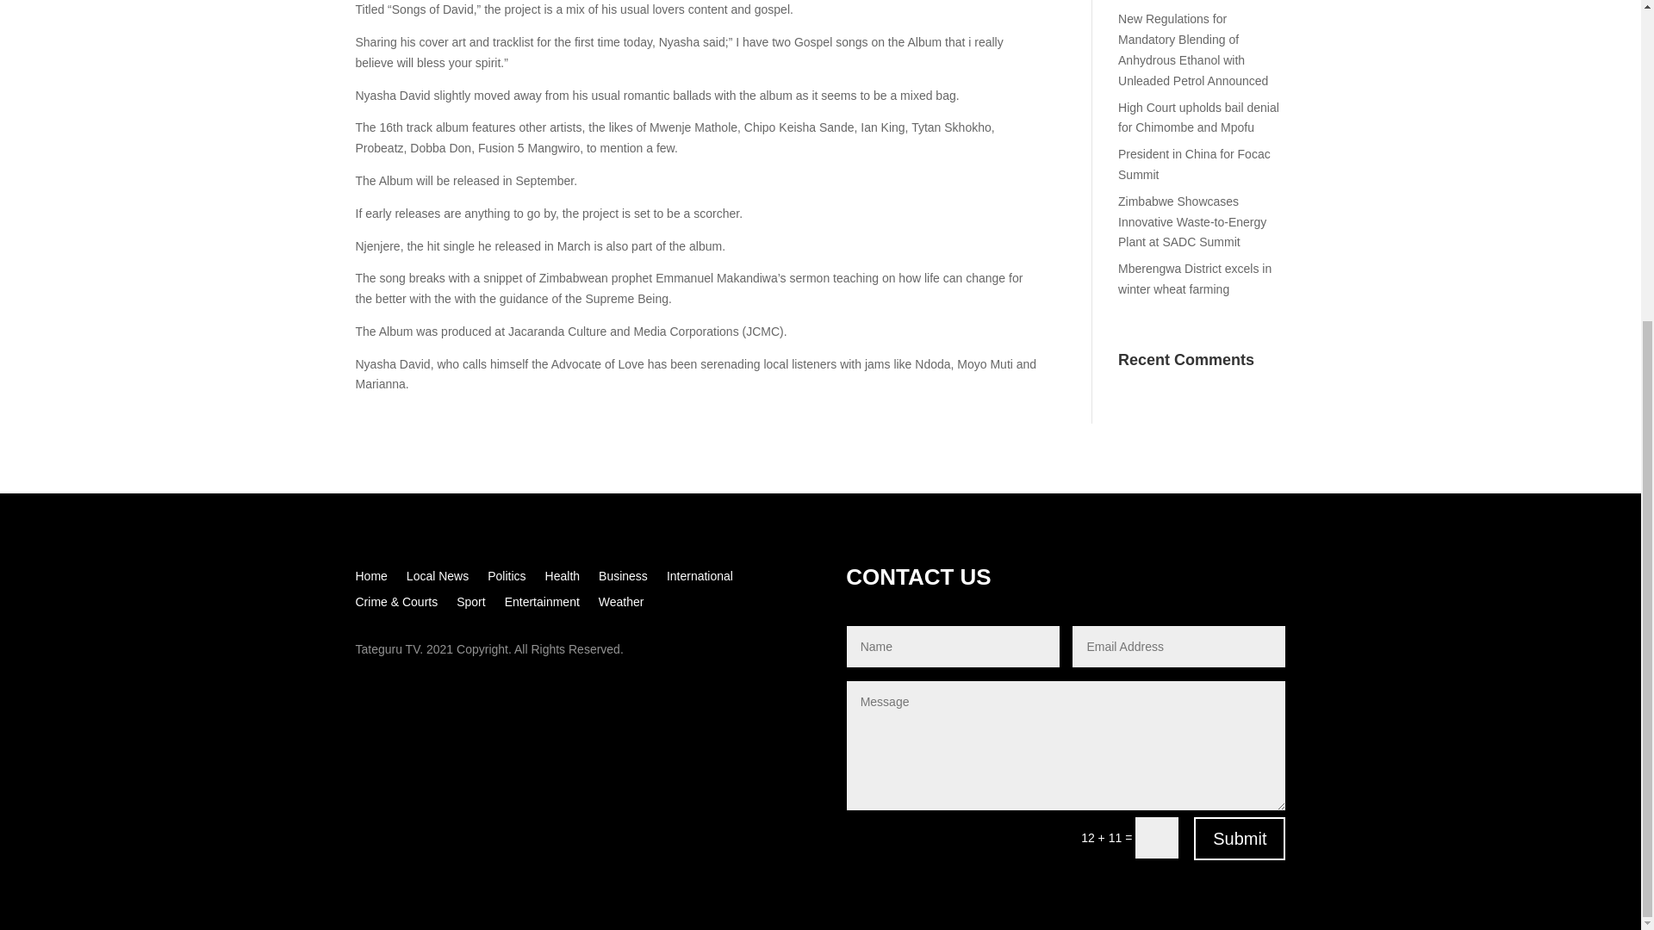  Describe the element at coordinates (1194, 279) in the screenshot. I see `Mberengwa District excels in winter wheat farming` at that location.